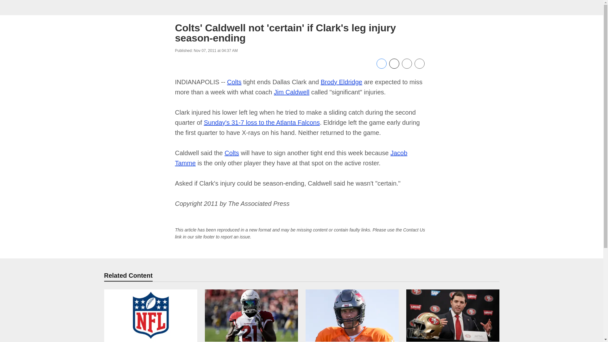 The image size is (608, 342). What do you see at coordinates (251, 315) in the screenshot?
I see `Cardinals star CB Patrick Peterson set to play out contract` at bounding box center [251, 315].